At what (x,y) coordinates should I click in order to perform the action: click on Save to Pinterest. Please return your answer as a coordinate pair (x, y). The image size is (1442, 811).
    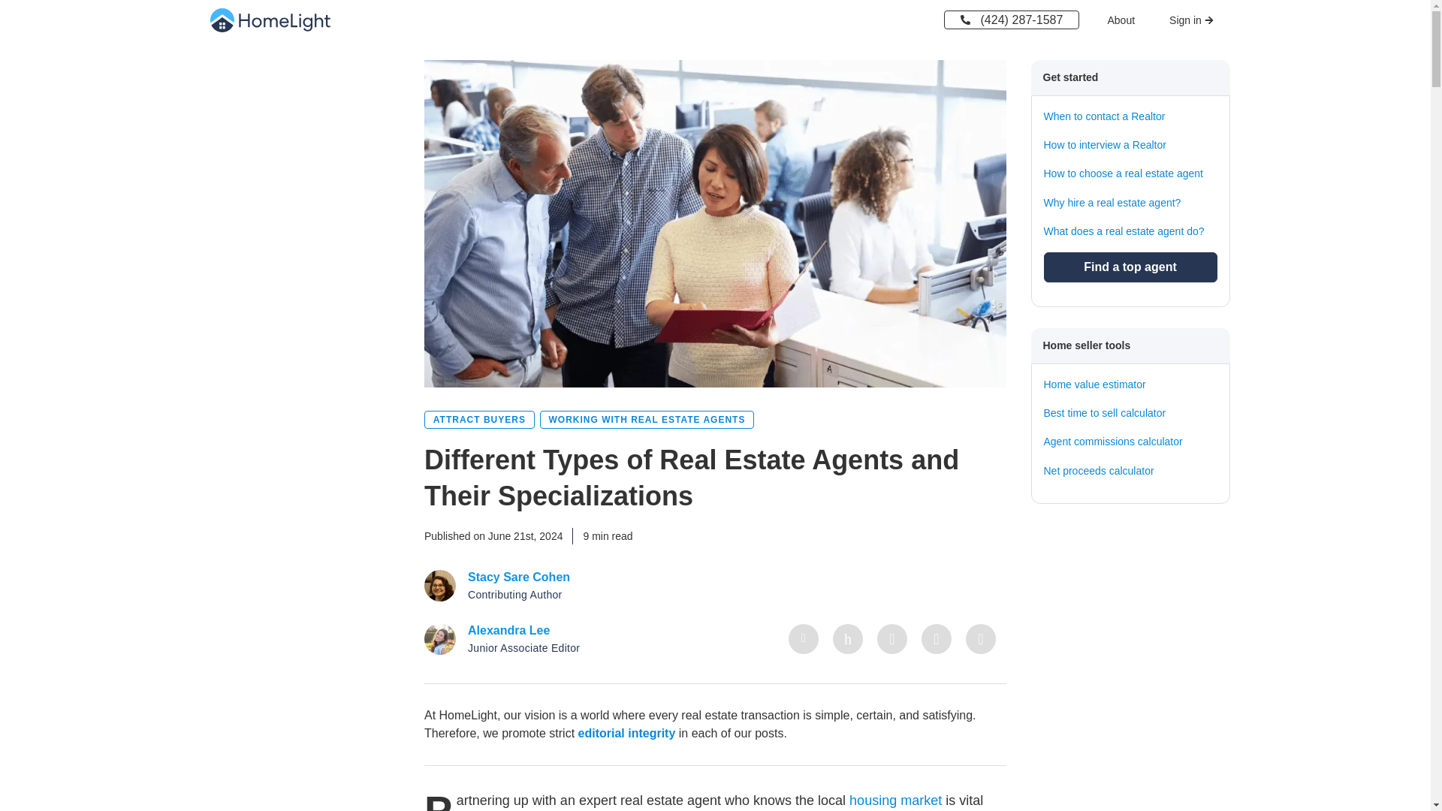
    Looking at the image, I should click on (981, 638).